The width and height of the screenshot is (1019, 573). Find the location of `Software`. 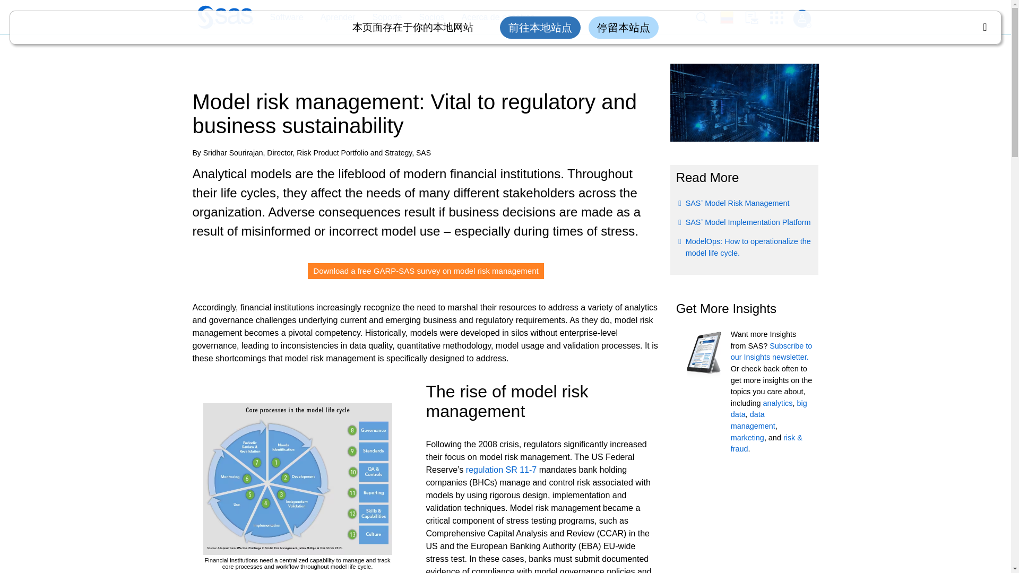

Software is located at coordinates (281, 18).